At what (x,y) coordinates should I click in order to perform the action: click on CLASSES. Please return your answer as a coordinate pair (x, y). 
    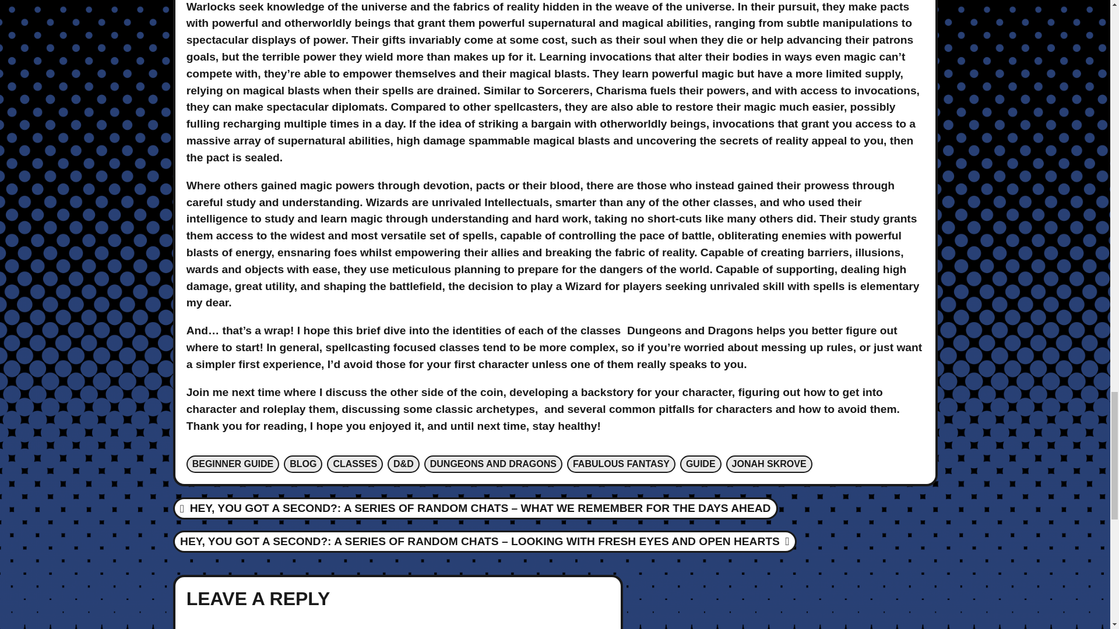
    Looking at the image, I should click on (354, 464).